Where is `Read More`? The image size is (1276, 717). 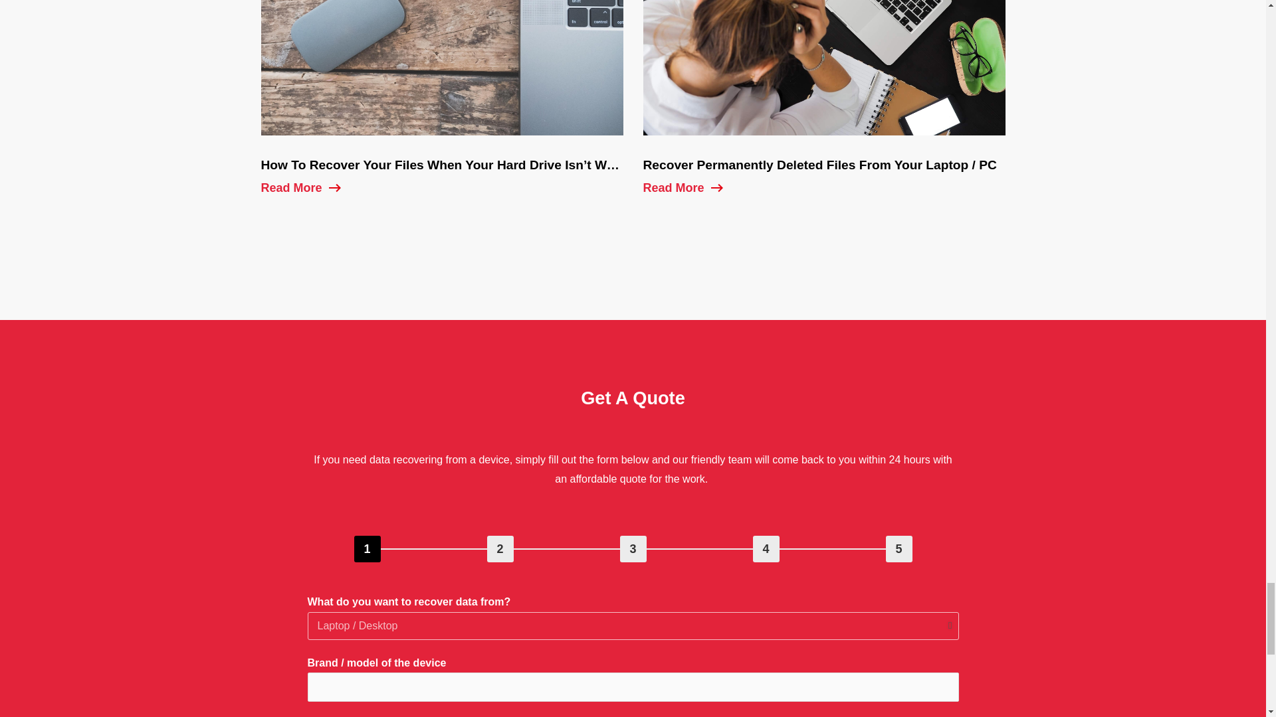 Read More is located at coordinates (296, 191).